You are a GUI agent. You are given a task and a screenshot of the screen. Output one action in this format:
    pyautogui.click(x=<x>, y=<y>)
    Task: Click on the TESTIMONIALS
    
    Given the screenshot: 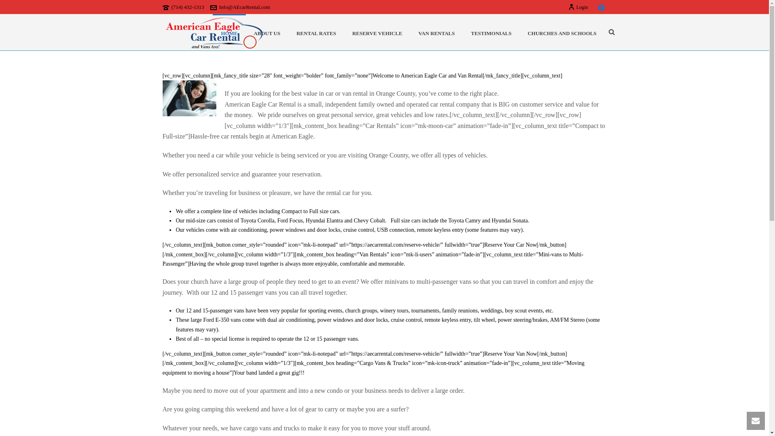 What is the action you would take?
    pyautogui.click(x=491, y=32)
    